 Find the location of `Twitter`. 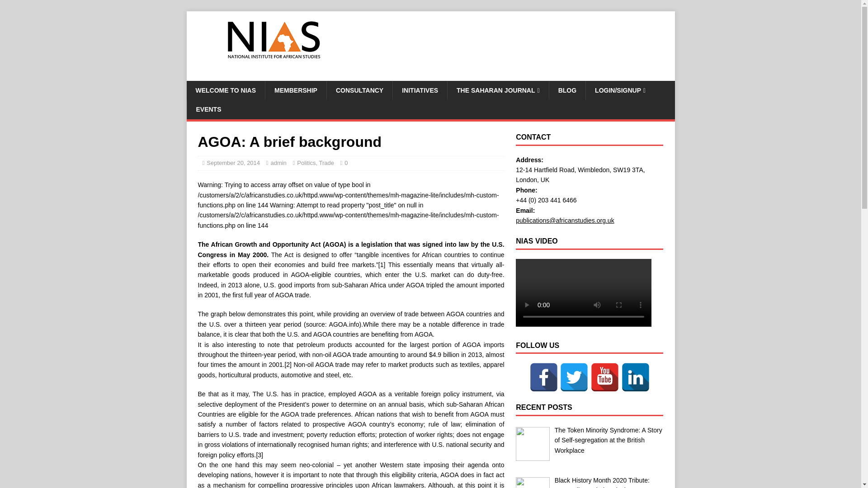

Twitter is located at coordinates (574, 377).